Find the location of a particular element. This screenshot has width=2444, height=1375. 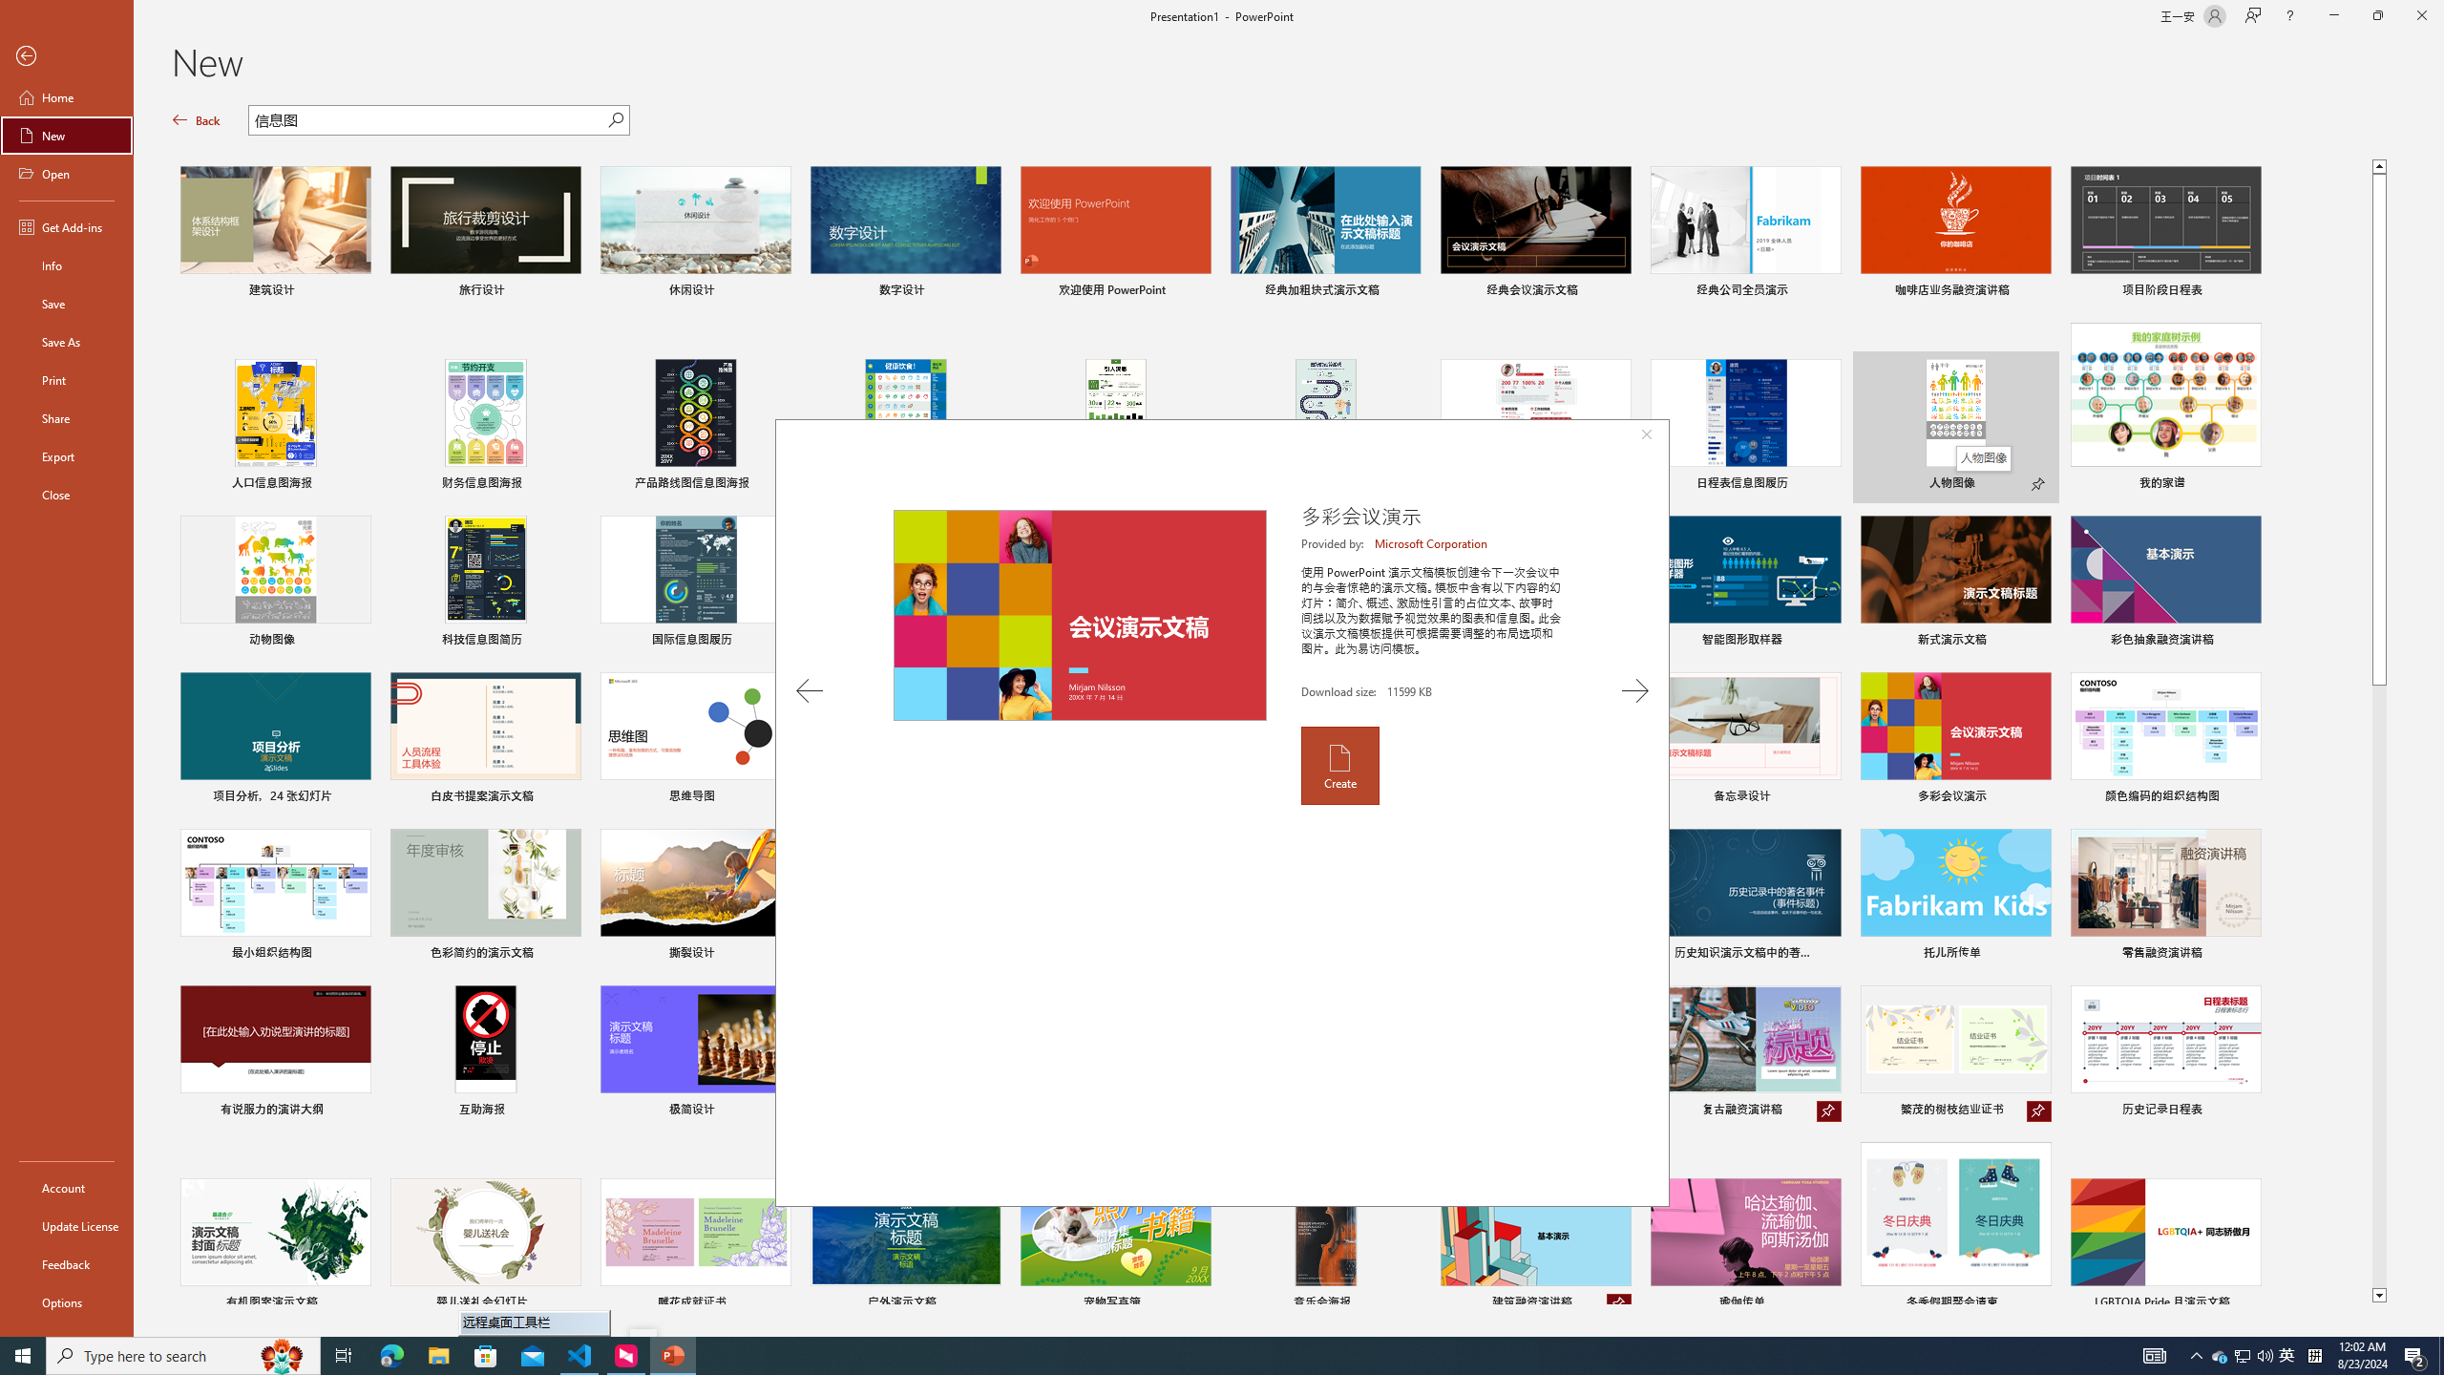

Create is located at coordinates (1338, 765).